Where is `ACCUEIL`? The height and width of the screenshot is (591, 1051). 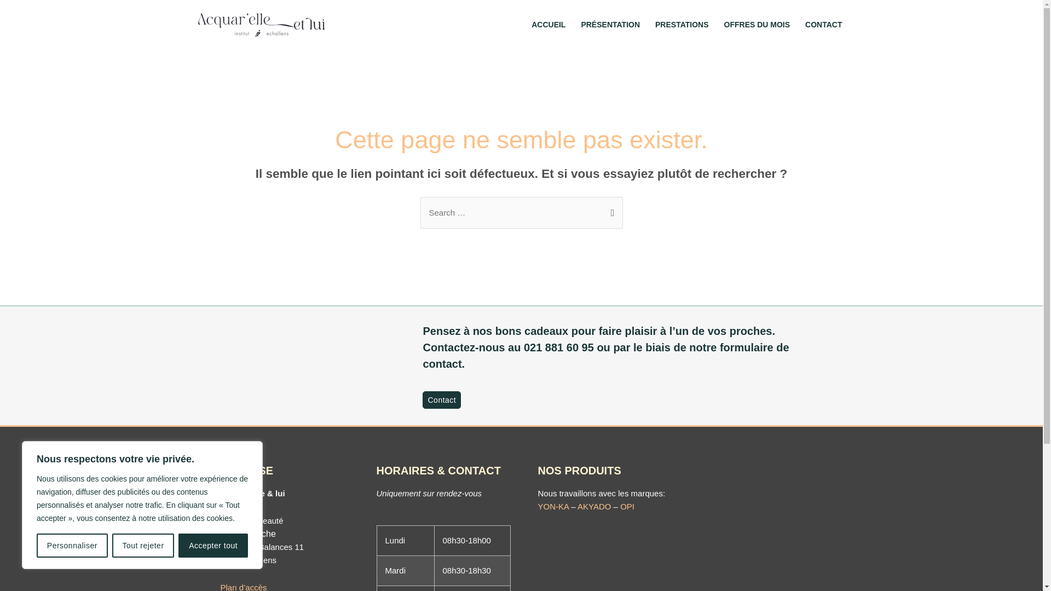
ACCUEIL is located at coordinates (548, 25).